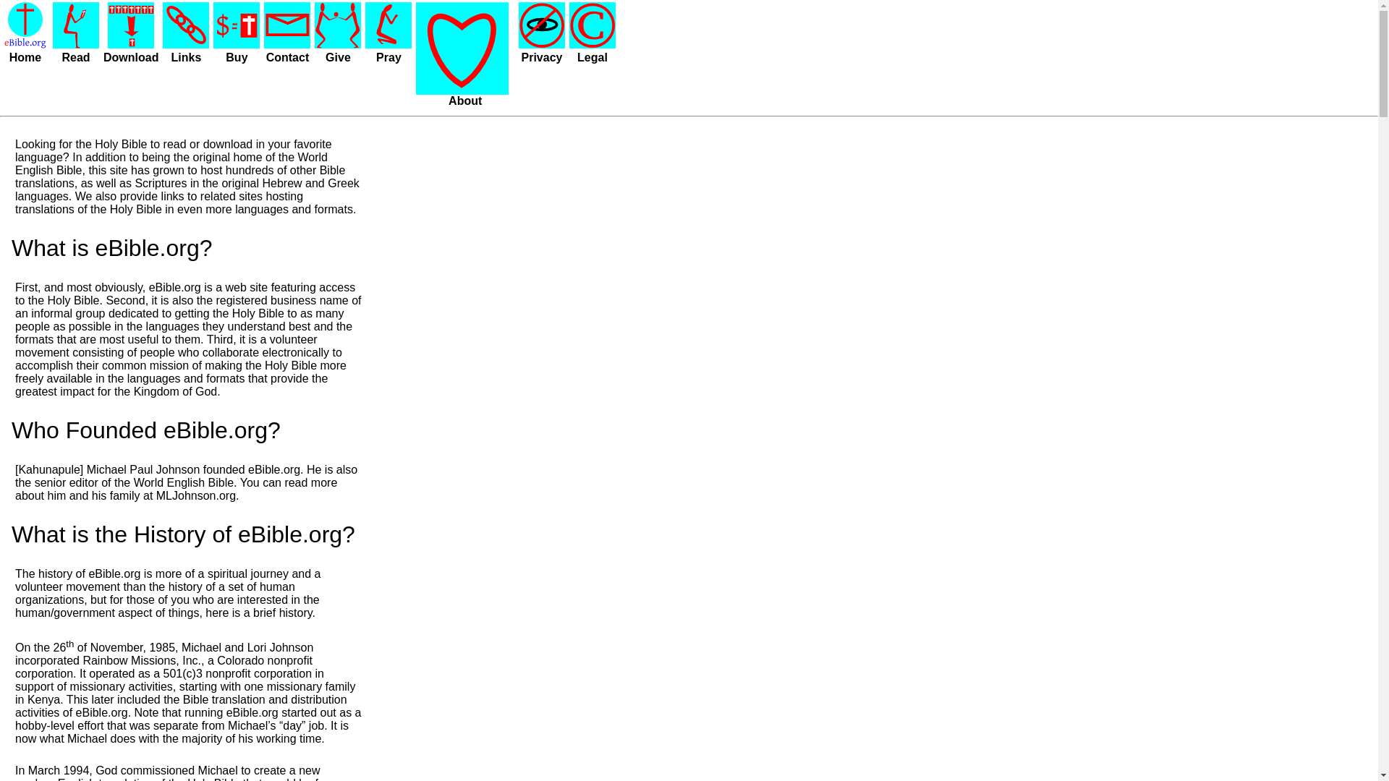 Image resolution: width=1389 pixels, height=781 pixels. What do you see at coordinates (140, 145) in the screenshot?
I see `Holy Bible to read` at bounding box center [140, 145].